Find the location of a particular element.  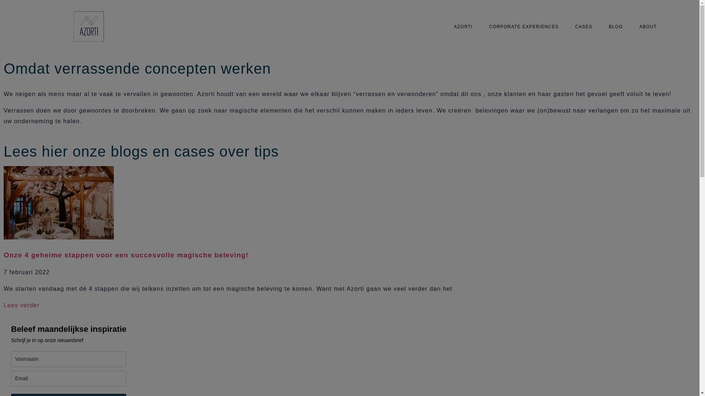

BLOG is located at coordinates (616, 27).